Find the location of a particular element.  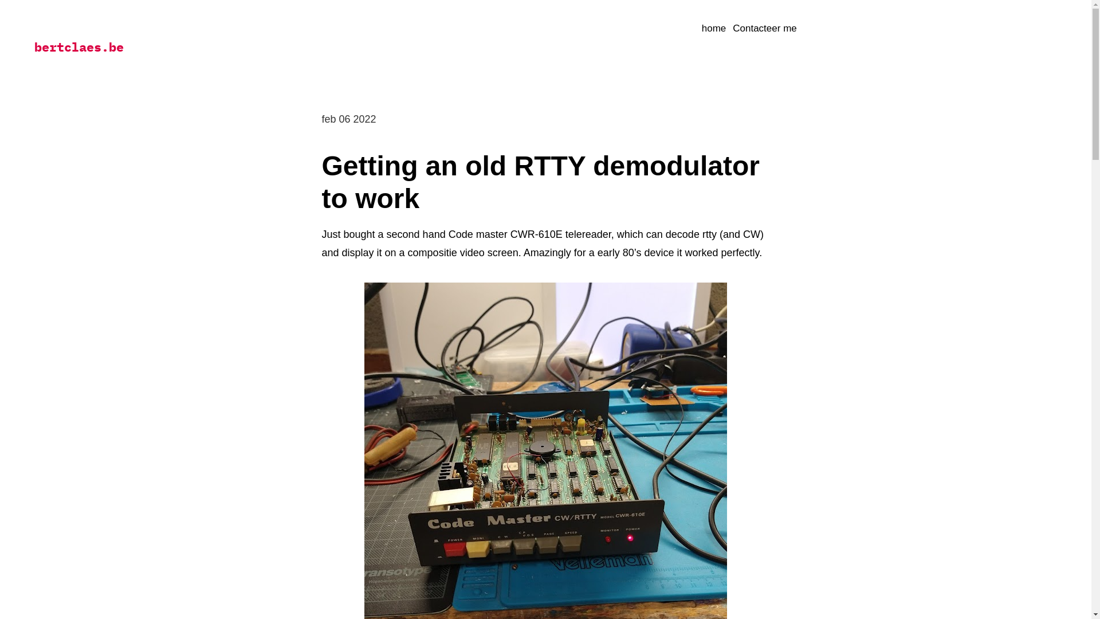

Contacteer me is located at coordinates (765, 29).